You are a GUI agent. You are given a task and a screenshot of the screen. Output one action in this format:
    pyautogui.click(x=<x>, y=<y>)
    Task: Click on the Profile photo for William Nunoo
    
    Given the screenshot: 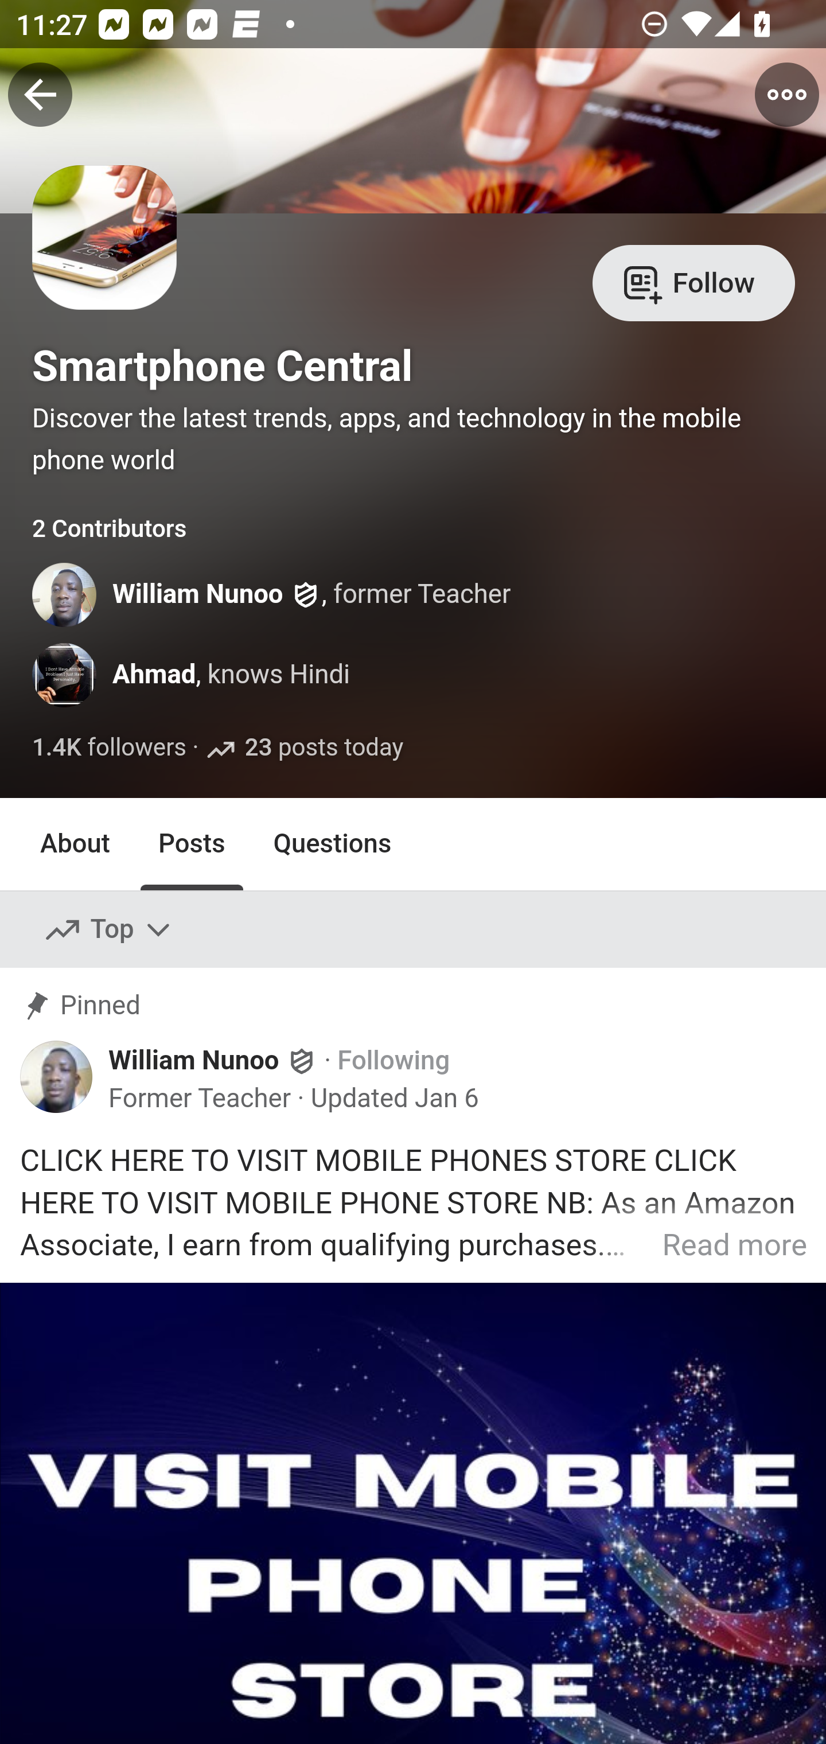 What is the action you would take?
    pyautogui.click(x=57, y=1076)
    